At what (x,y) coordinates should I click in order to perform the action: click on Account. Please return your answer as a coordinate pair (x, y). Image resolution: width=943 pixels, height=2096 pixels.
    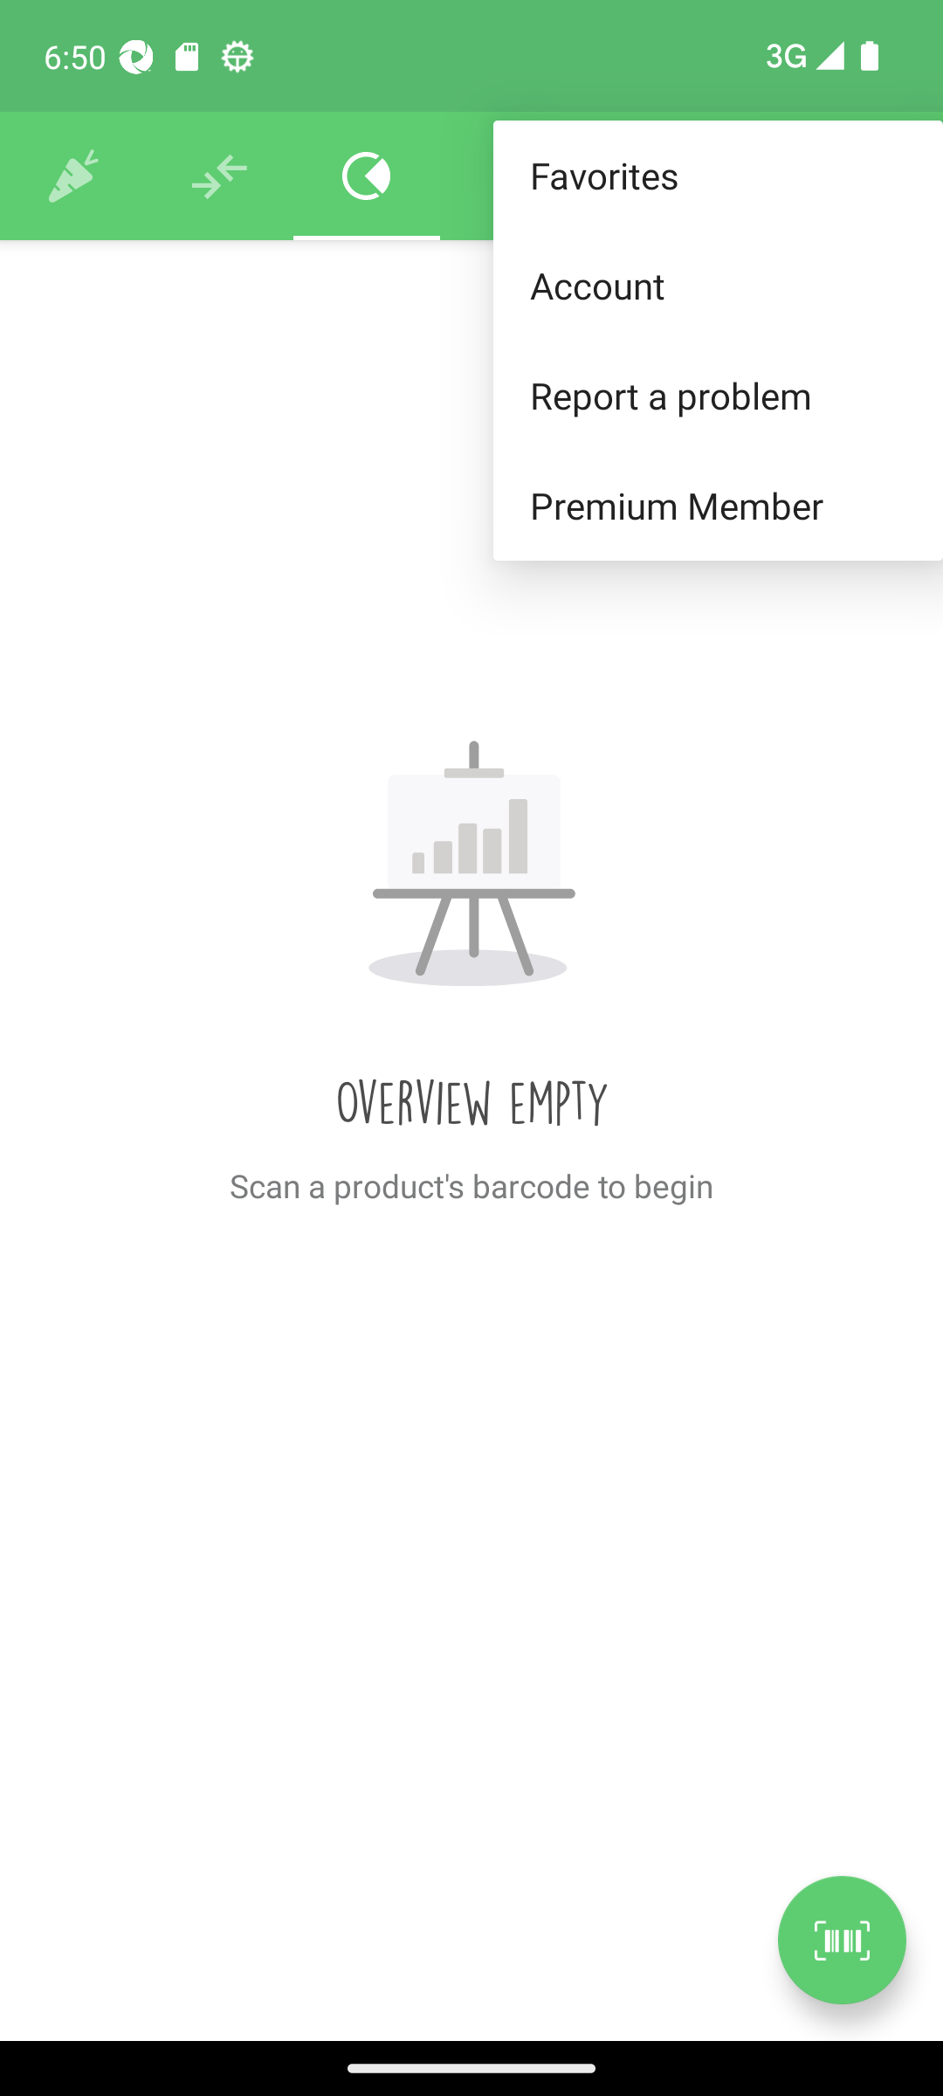
    Looking at the image, I should click on (718, 285).